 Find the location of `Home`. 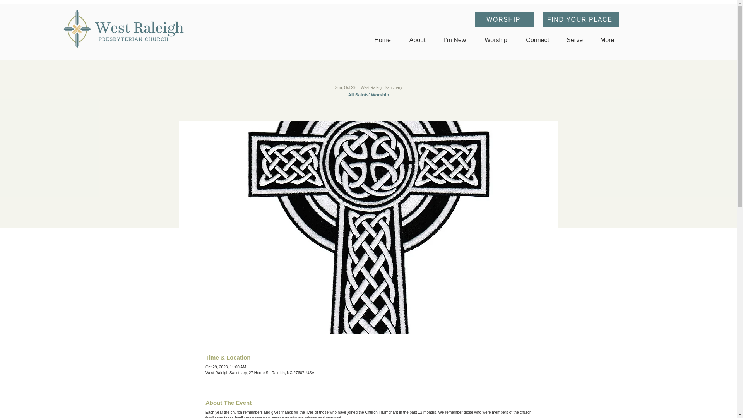

Home is located at coordinates (383, 40).